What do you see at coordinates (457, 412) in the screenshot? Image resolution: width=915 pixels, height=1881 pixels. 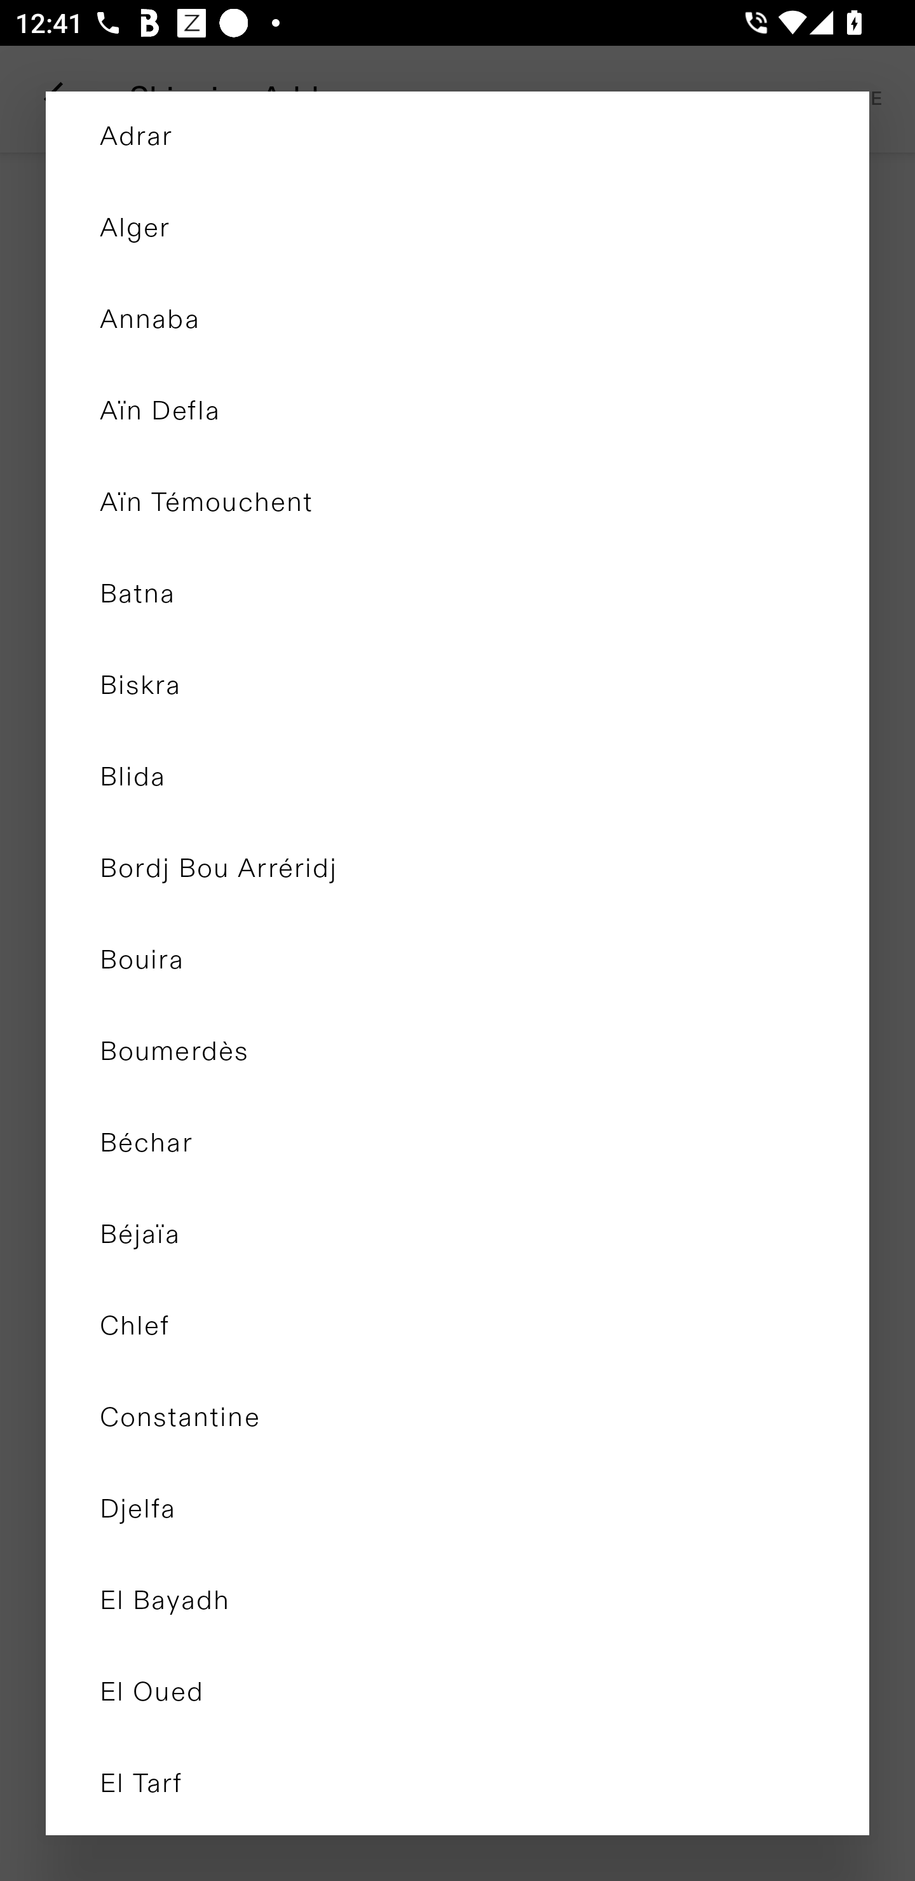 I see `Aïn Defla` at bounding box center [457, 412].